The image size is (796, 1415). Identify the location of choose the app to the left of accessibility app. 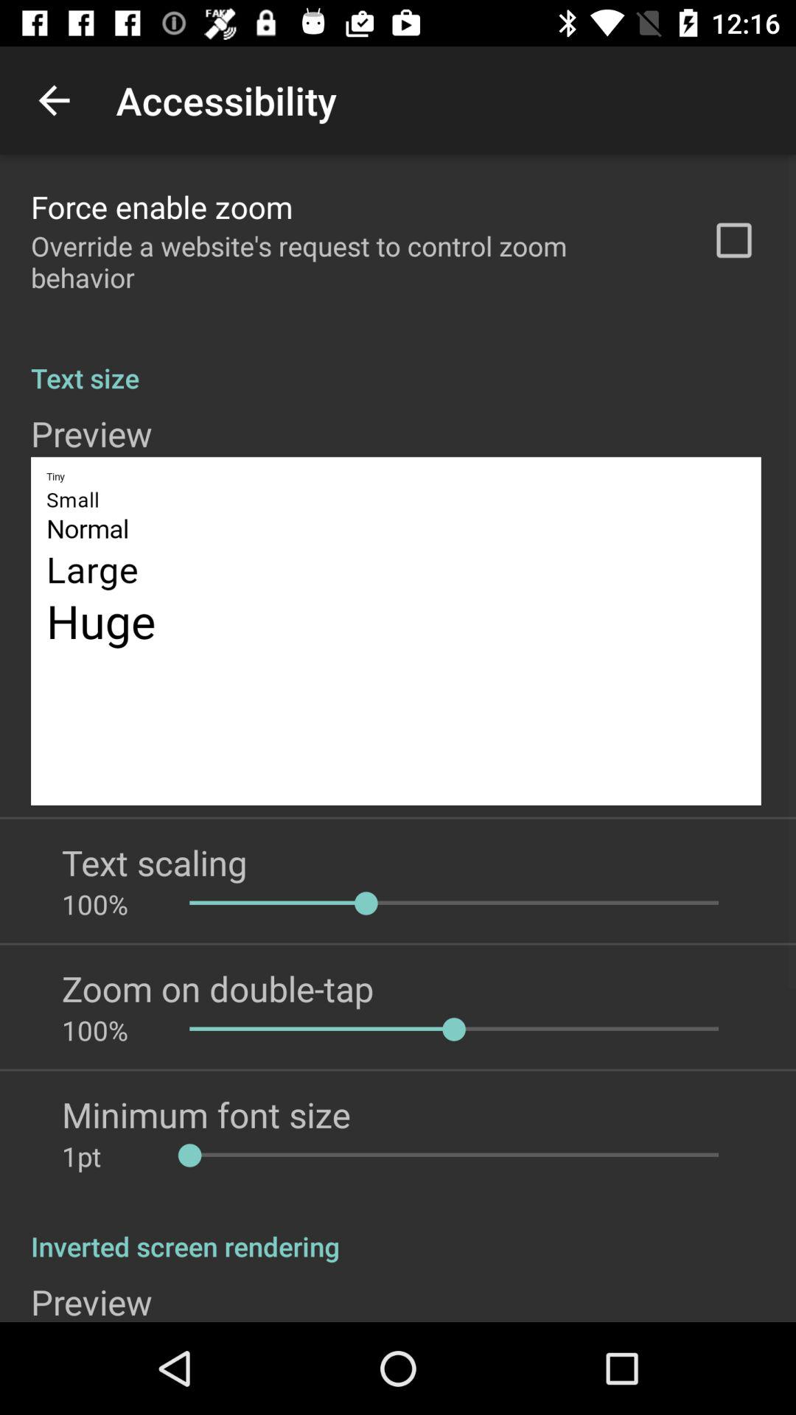
(54, 100).